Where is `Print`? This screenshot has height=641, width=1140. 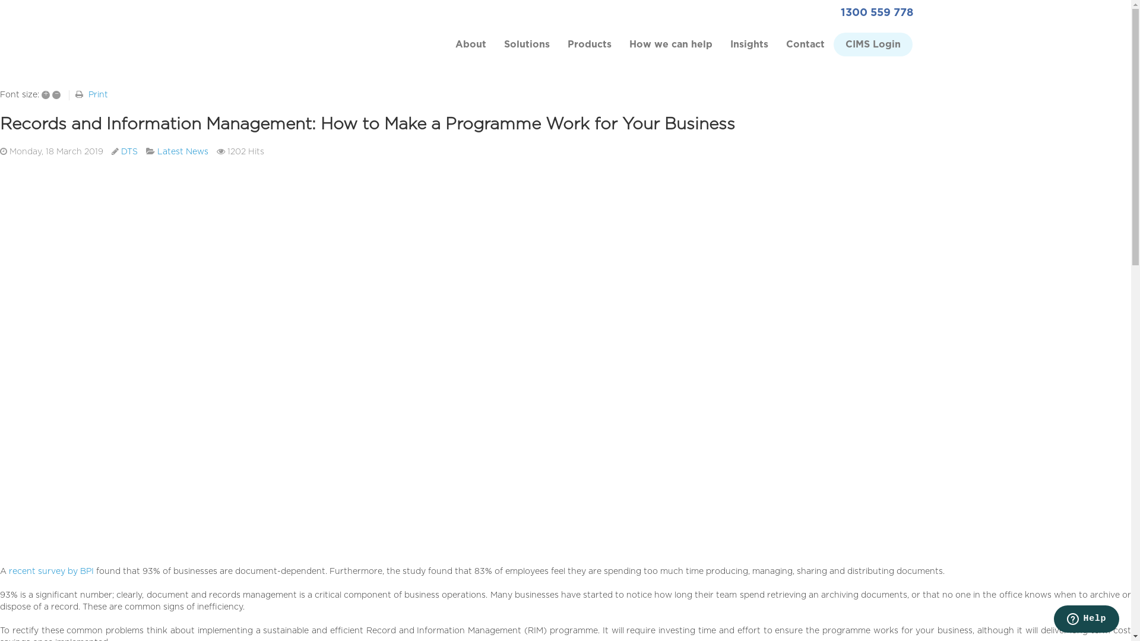 Print is located at coordinates (99, 95).